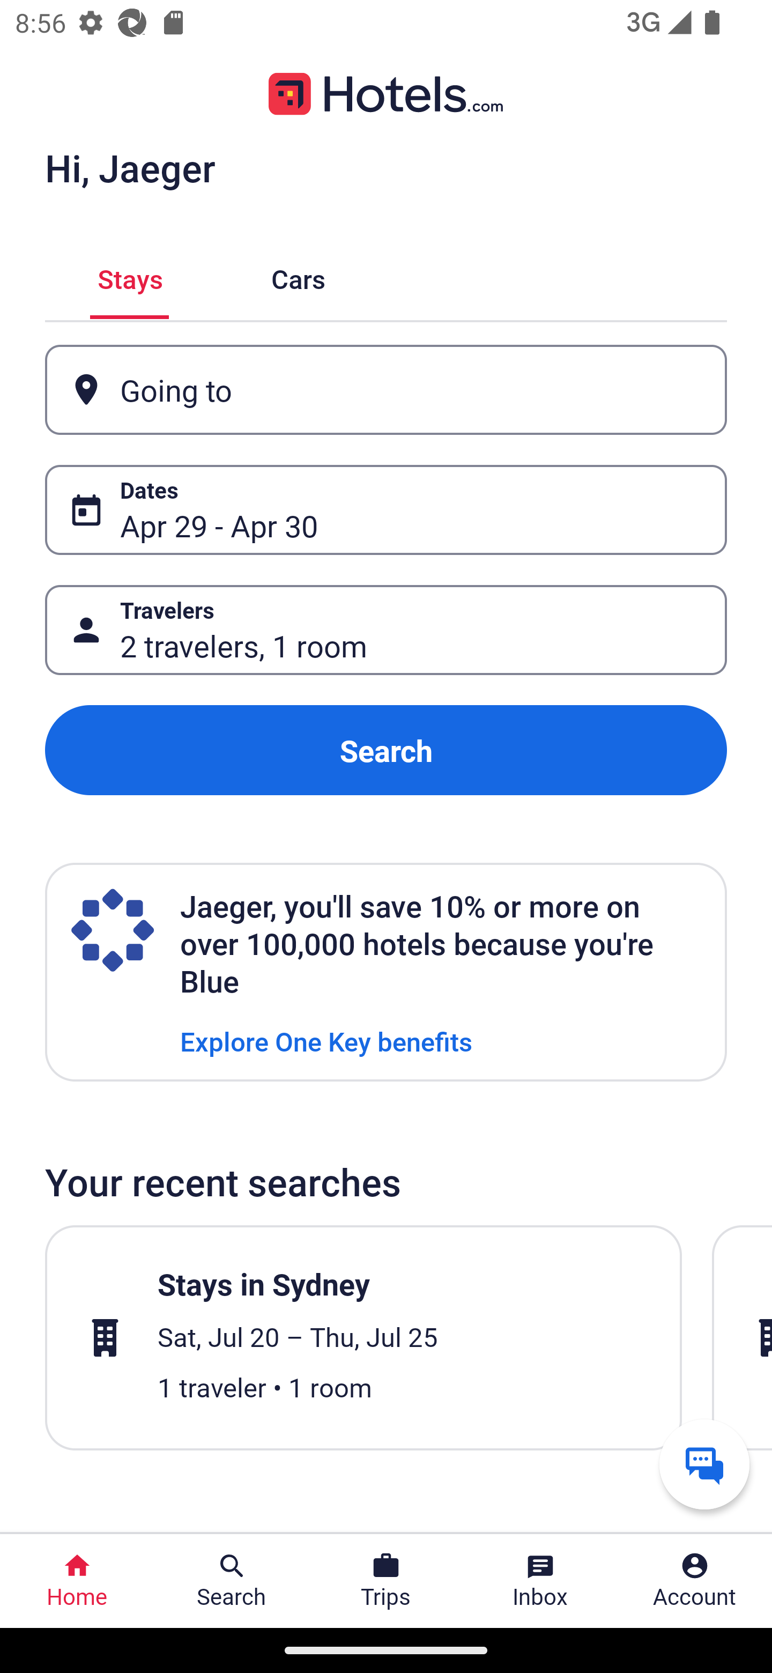  Describe the element at coordinates (130, 167) in the screenshot. I see `Hi, Jaeger` at that location.